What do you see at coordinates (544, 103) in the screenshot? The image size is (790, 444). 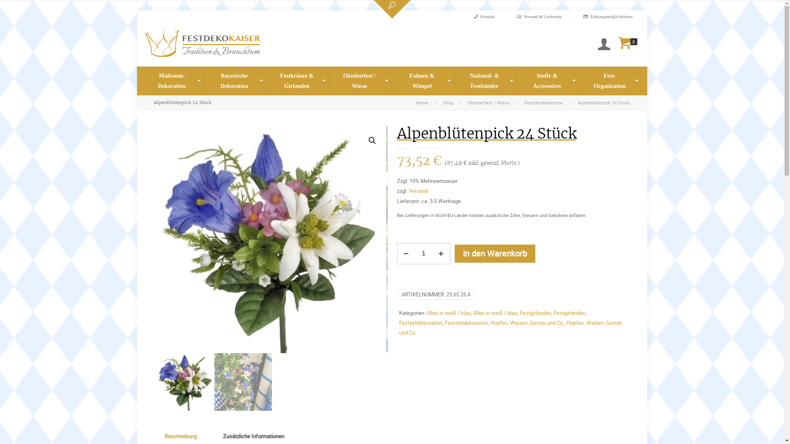 I see `Festzeltdekoration` at bounding box center [544, 103].